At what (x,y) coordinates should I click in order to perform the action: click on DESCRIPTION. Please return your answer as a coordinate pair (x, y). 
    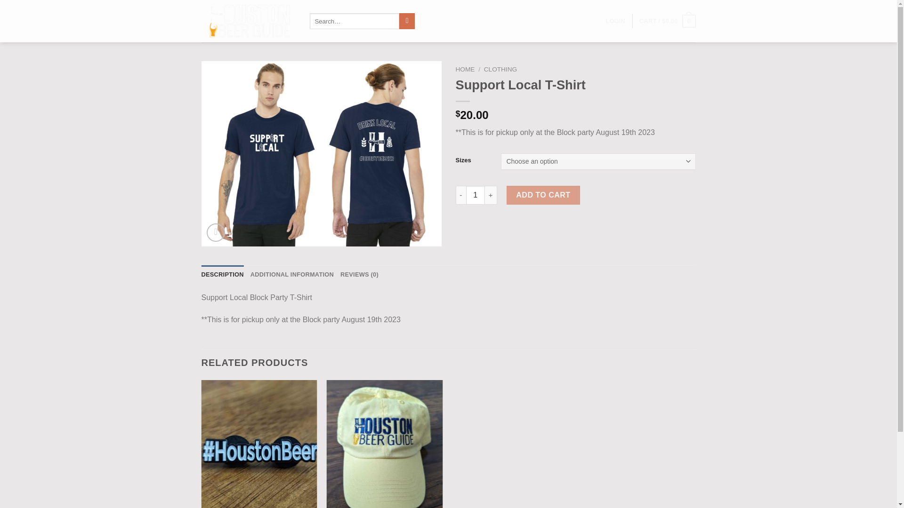
    Looking at the image, I should click on (223, 274).